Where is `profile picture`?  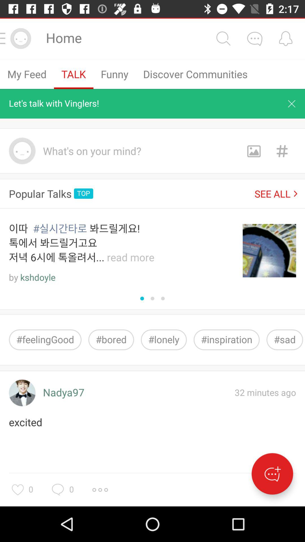
profile picture is located at coordinates (22, 393).